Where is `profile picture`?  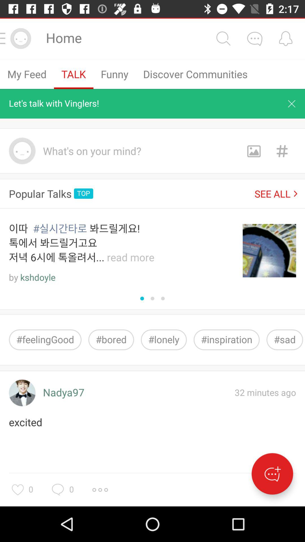
profile picture is located at coordinates (22, 393).